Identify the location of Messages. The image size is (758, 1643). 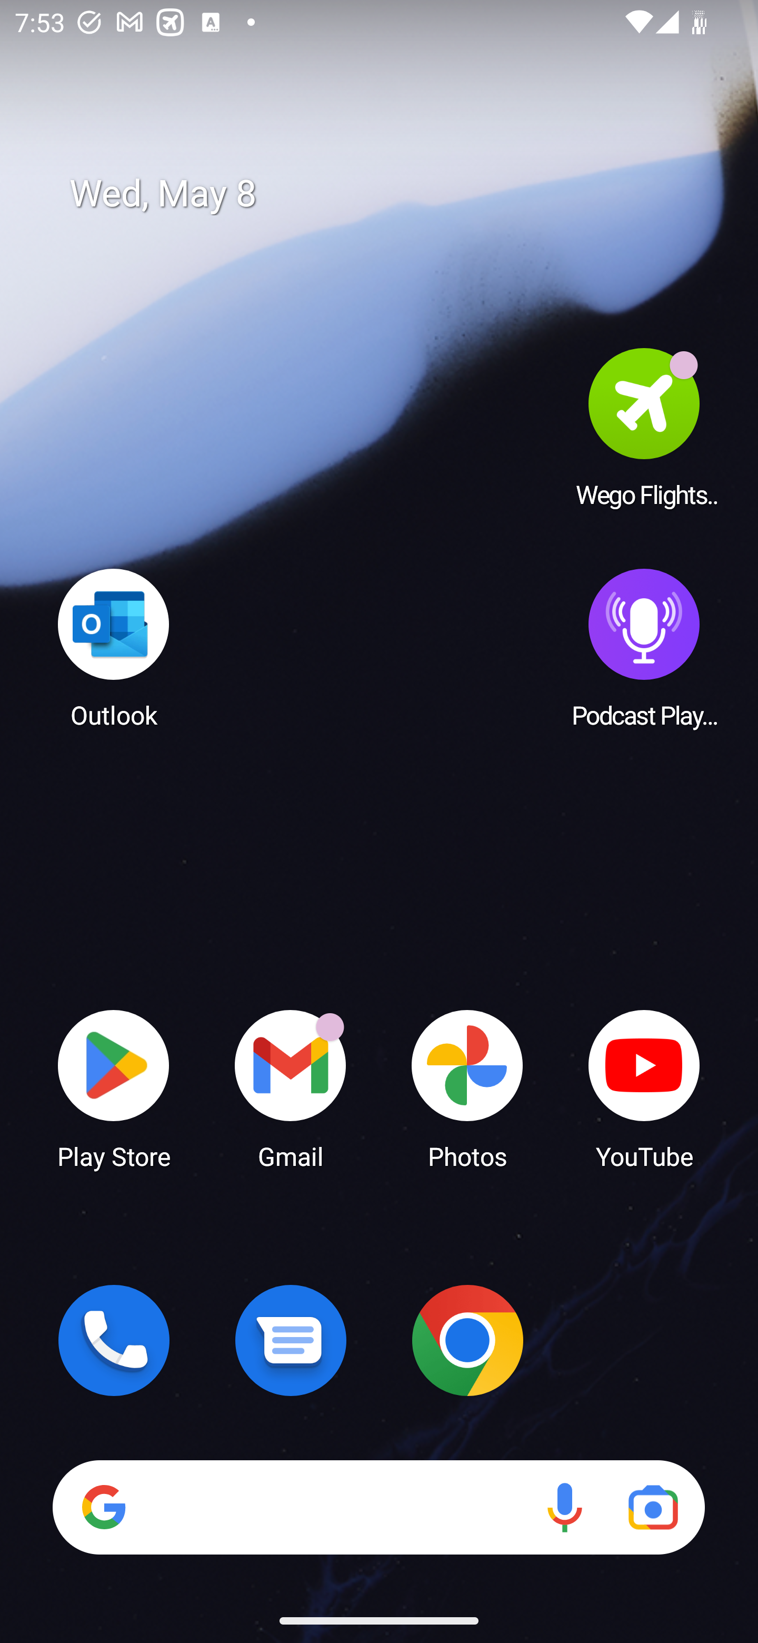
(291, 1340).